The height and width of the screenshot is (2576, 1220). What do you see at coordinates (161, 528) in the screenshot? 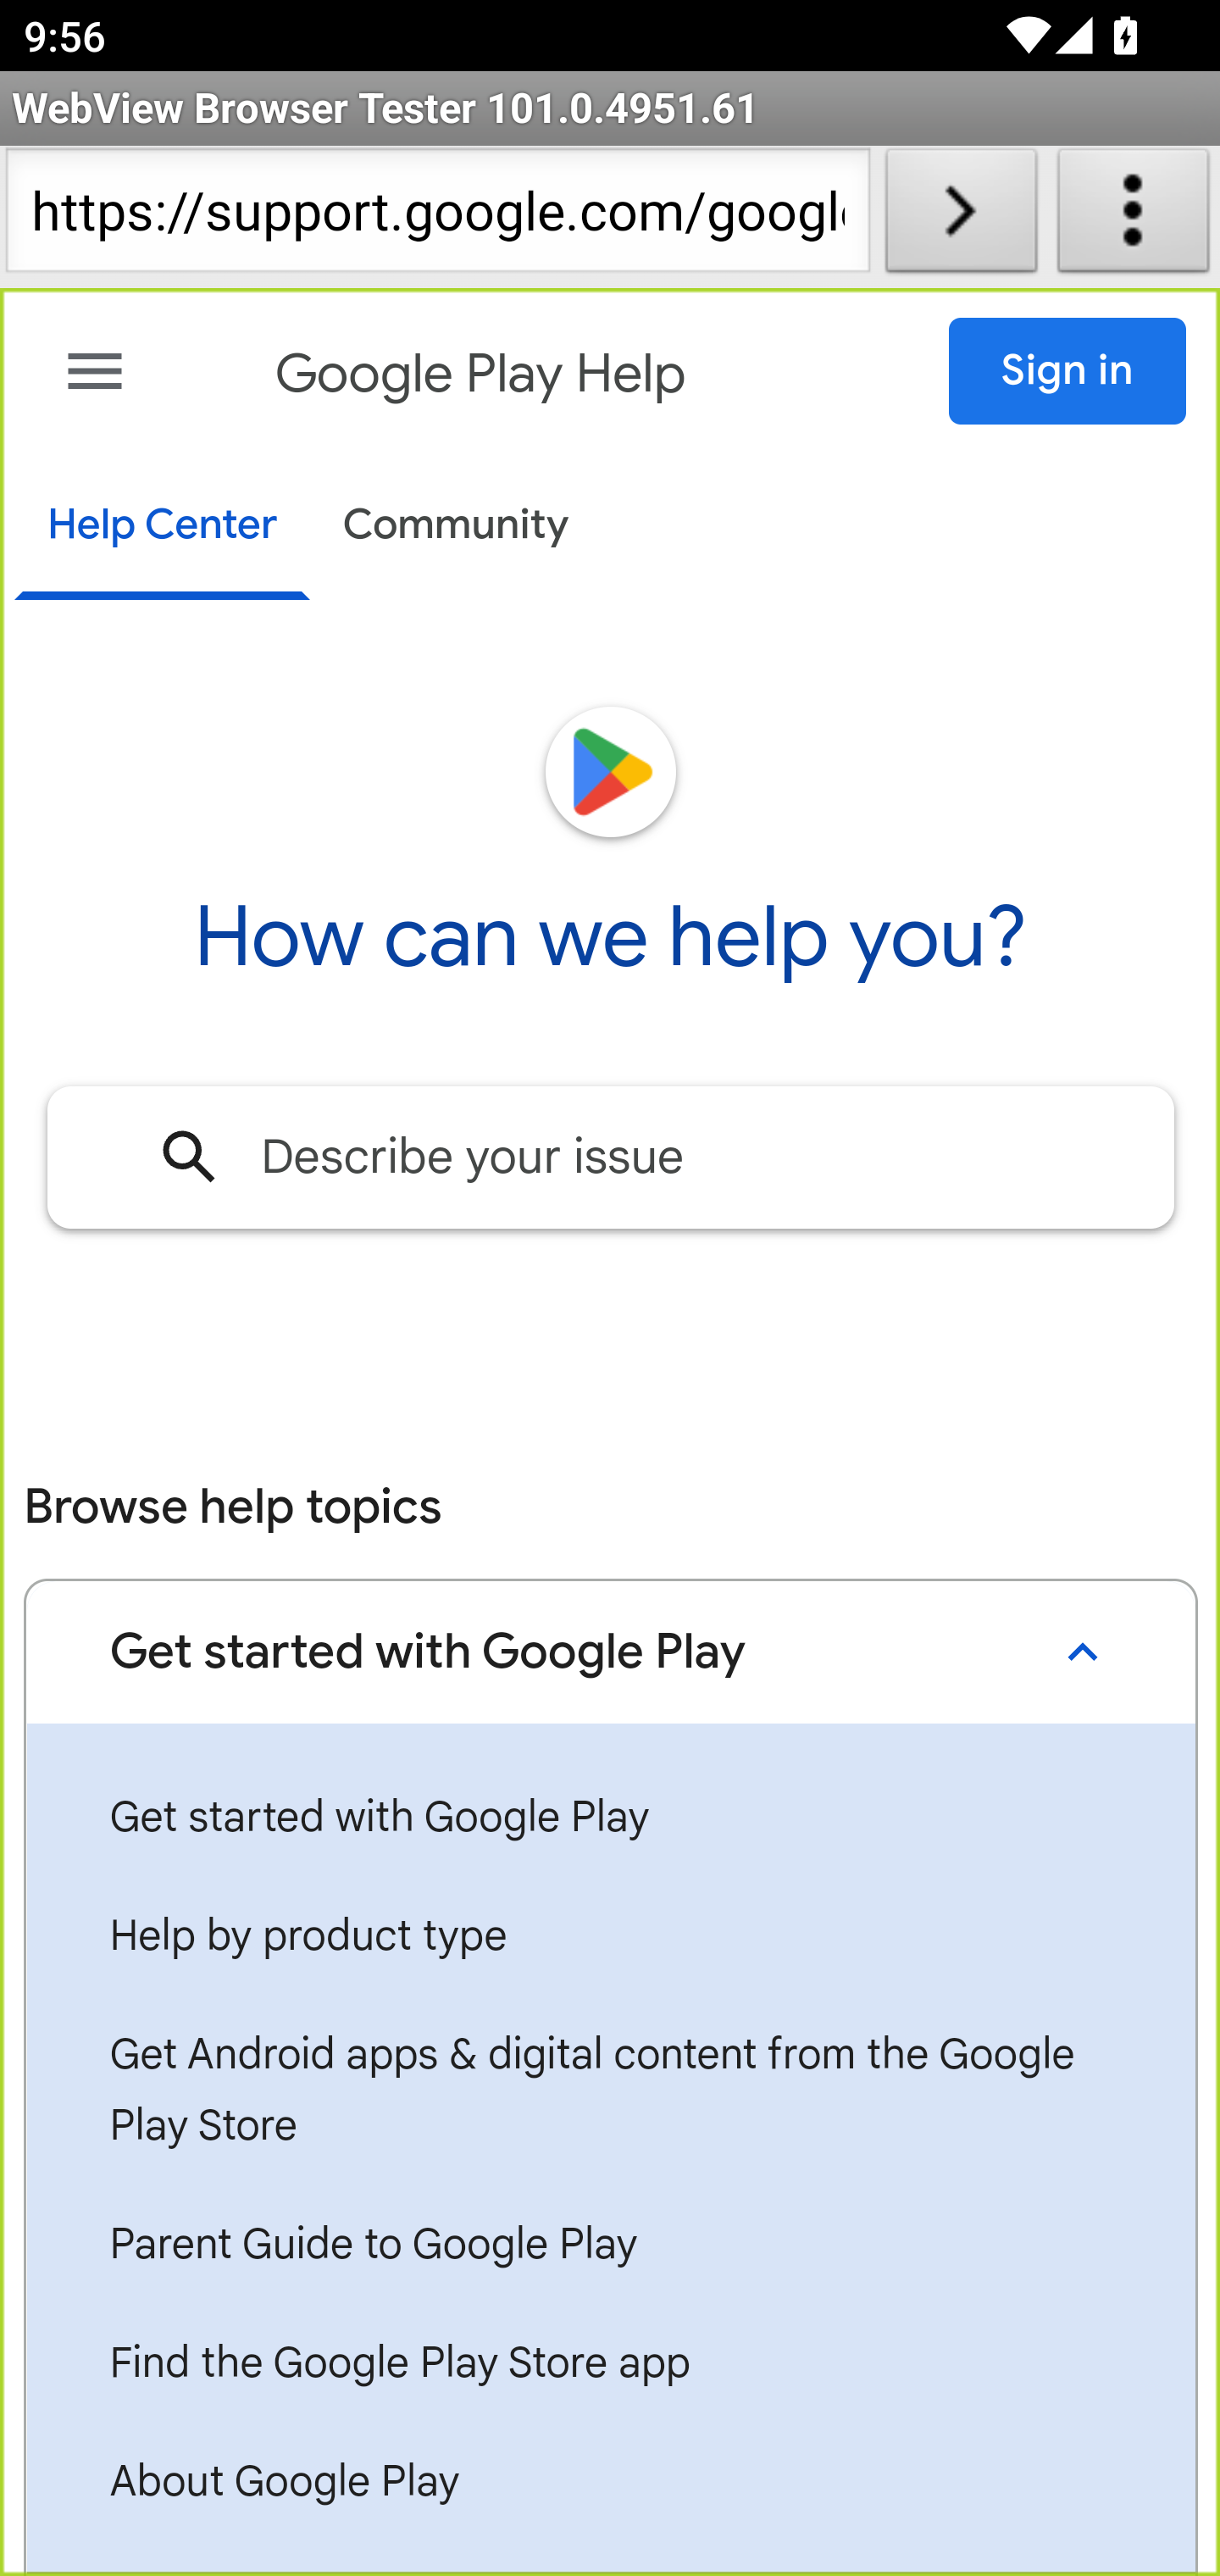
I see `Help Center` at bounding box center [161, 528].